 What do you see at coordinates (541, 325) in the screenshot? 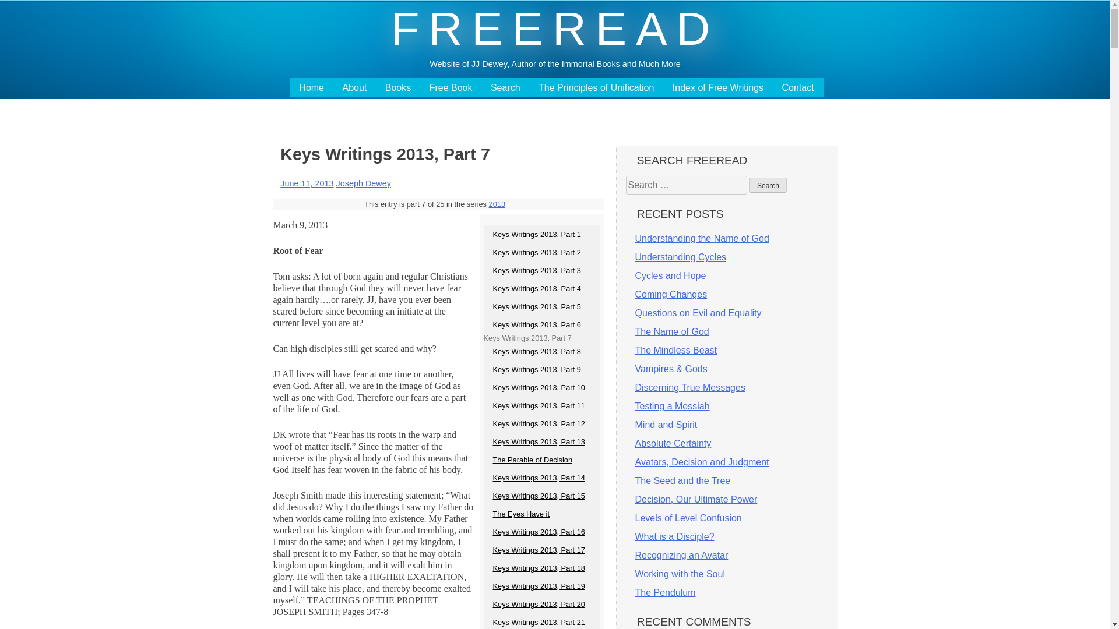
I see `Keys Writings 2013, Part 6` at bounding box center [541, 325].